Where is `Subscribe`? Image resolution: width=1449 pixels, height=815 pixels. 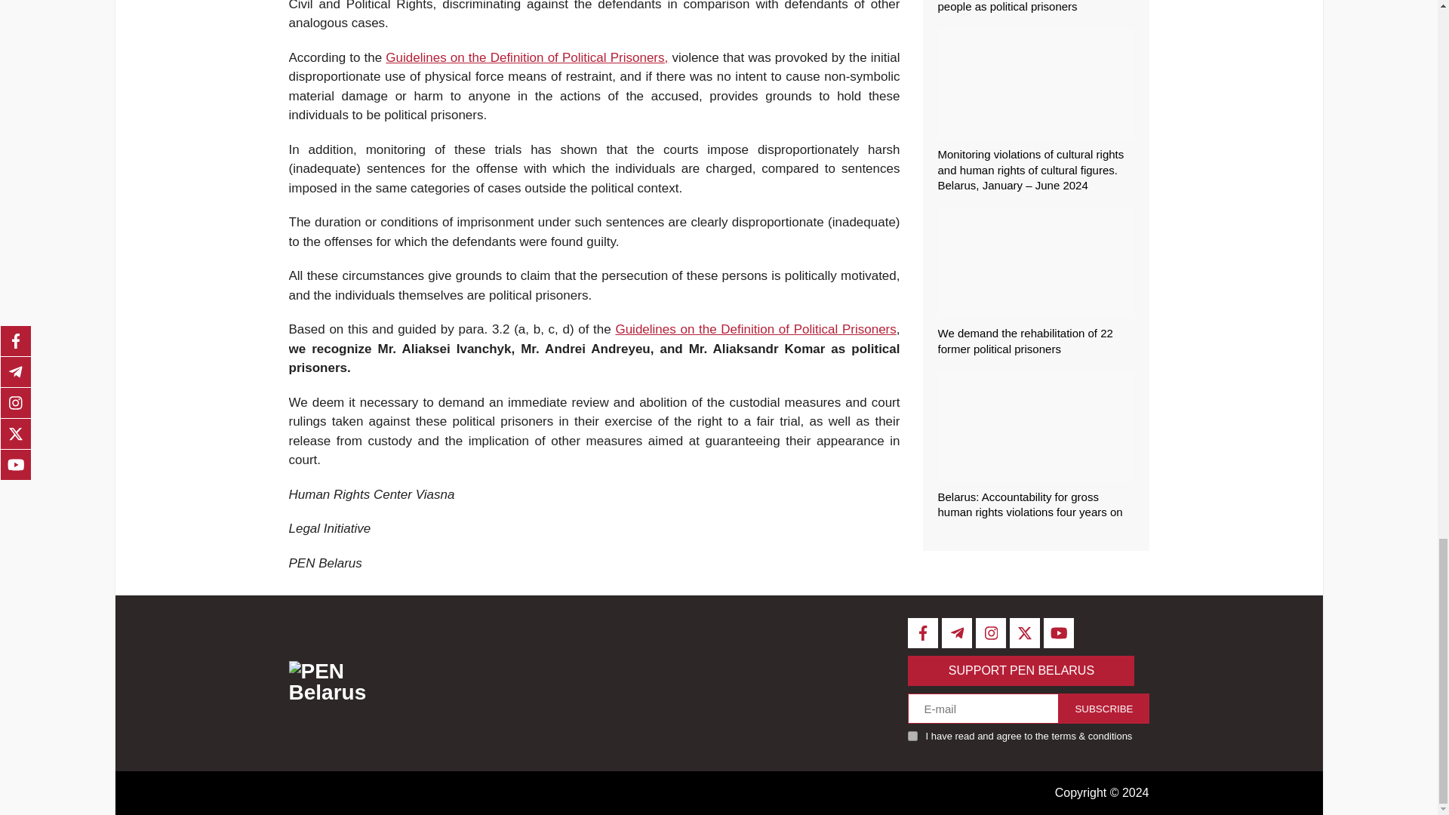
Subscribe is located at coordinates (1103, 709).